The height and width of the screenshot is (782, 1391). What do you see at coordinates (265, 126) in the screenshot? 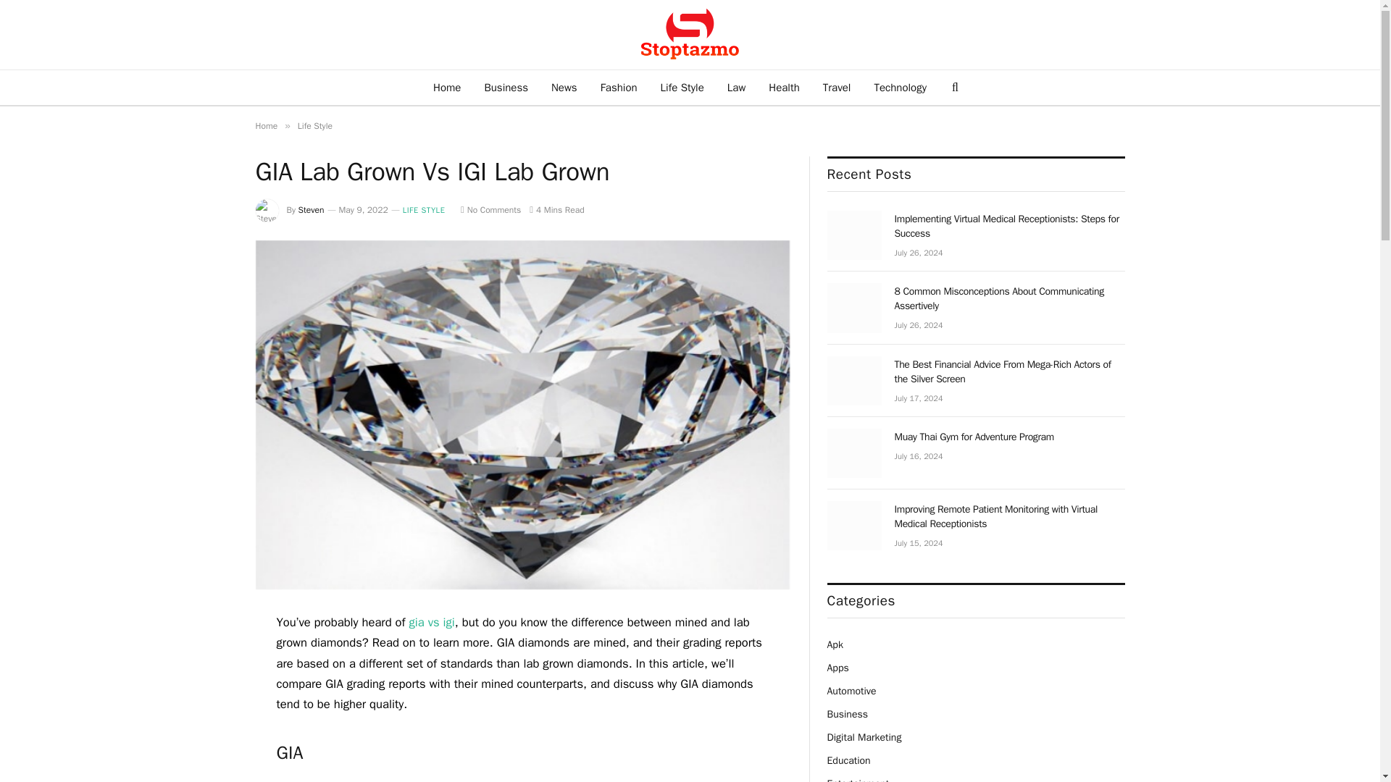
I see `Home` at bounding box center [265, 126].